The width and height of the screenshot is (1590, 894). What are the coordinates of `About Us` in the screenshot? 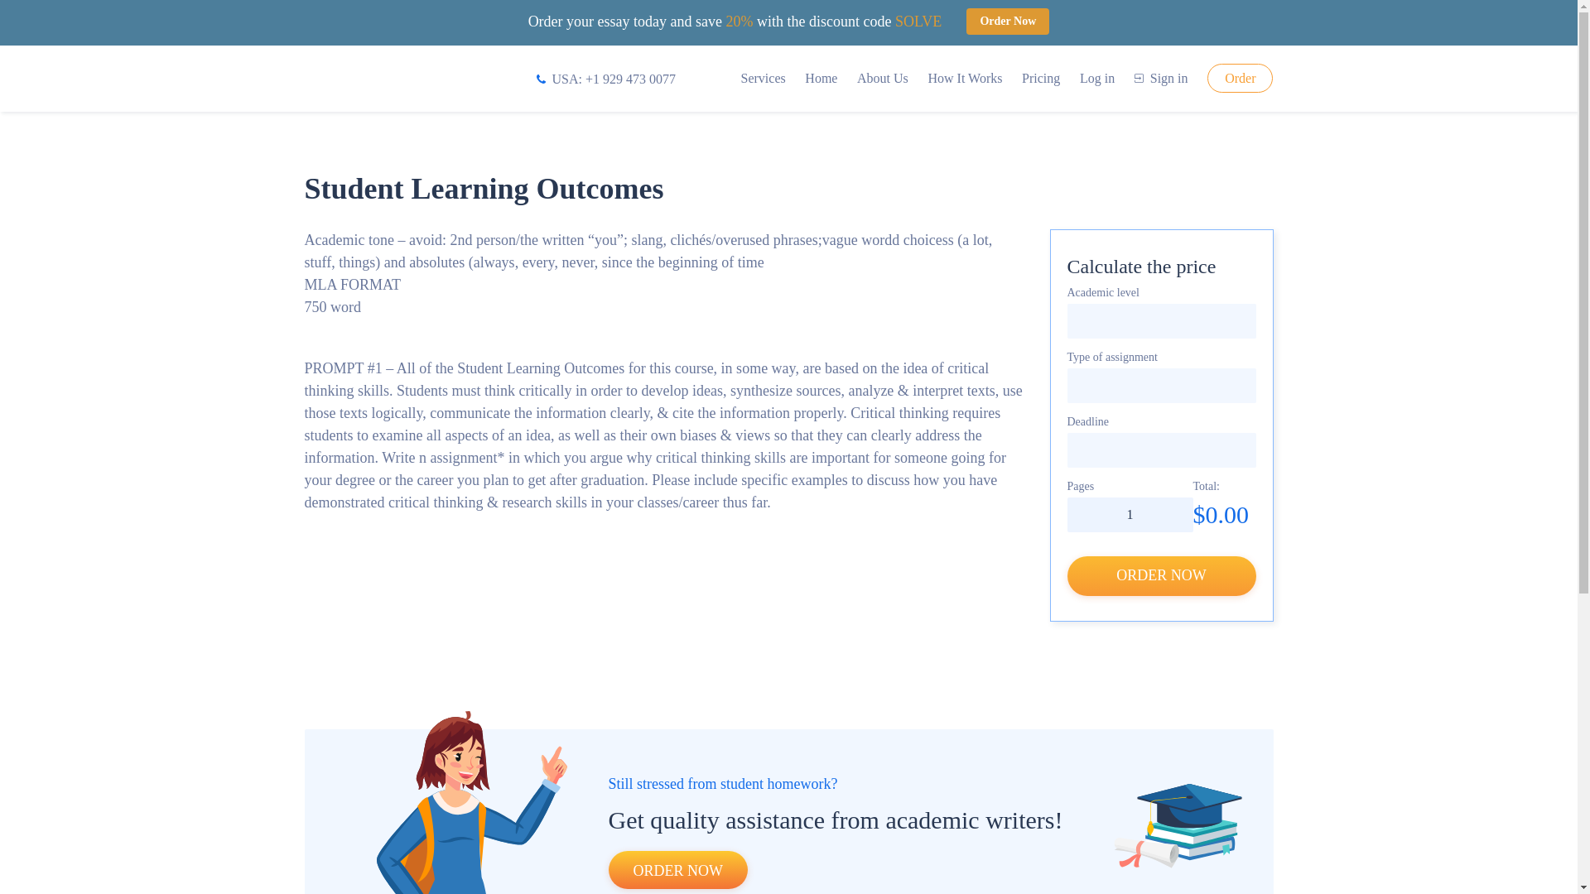 It's located at (882, 78).